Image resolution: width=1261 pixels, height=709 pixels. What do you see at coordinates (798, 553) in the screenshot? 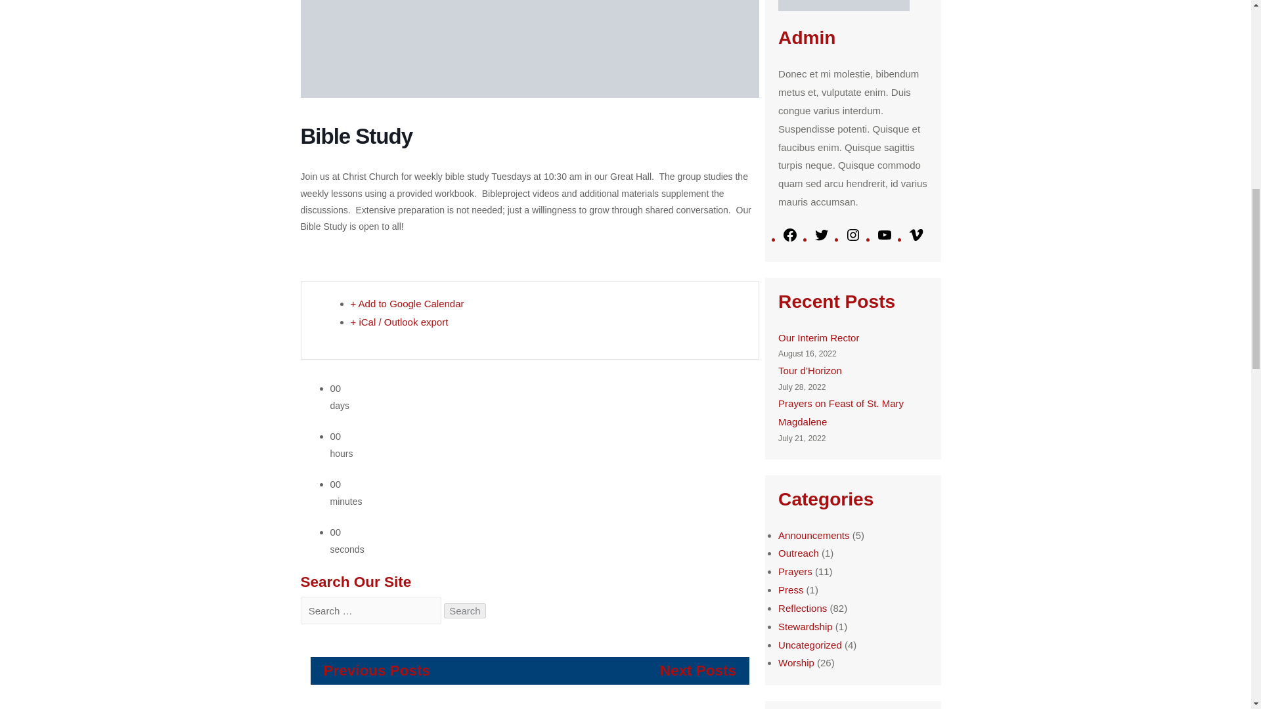
I see `Outreach` at bounding box center [798, 553].